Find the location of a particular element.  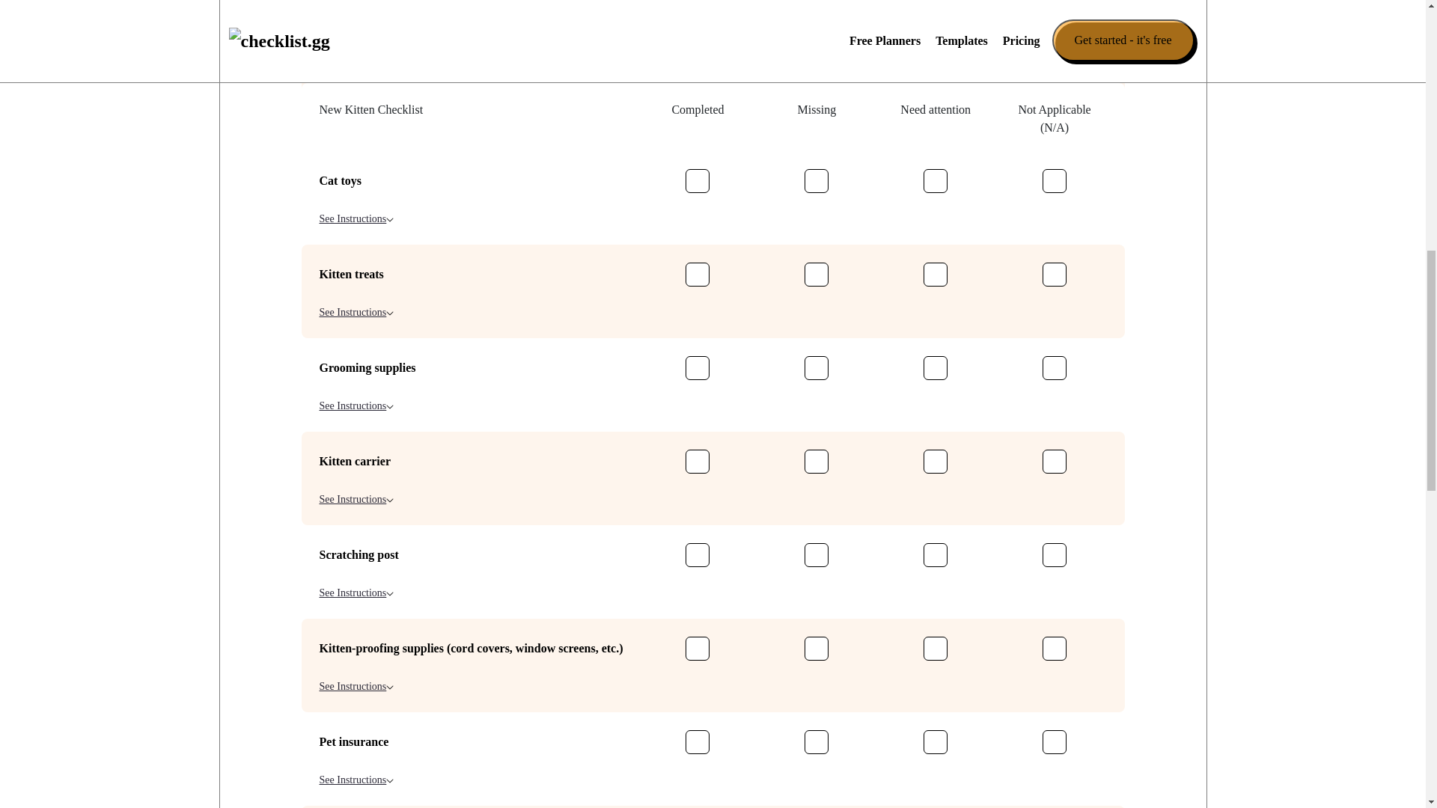

See Instructions is located at coordinates (356, 499).